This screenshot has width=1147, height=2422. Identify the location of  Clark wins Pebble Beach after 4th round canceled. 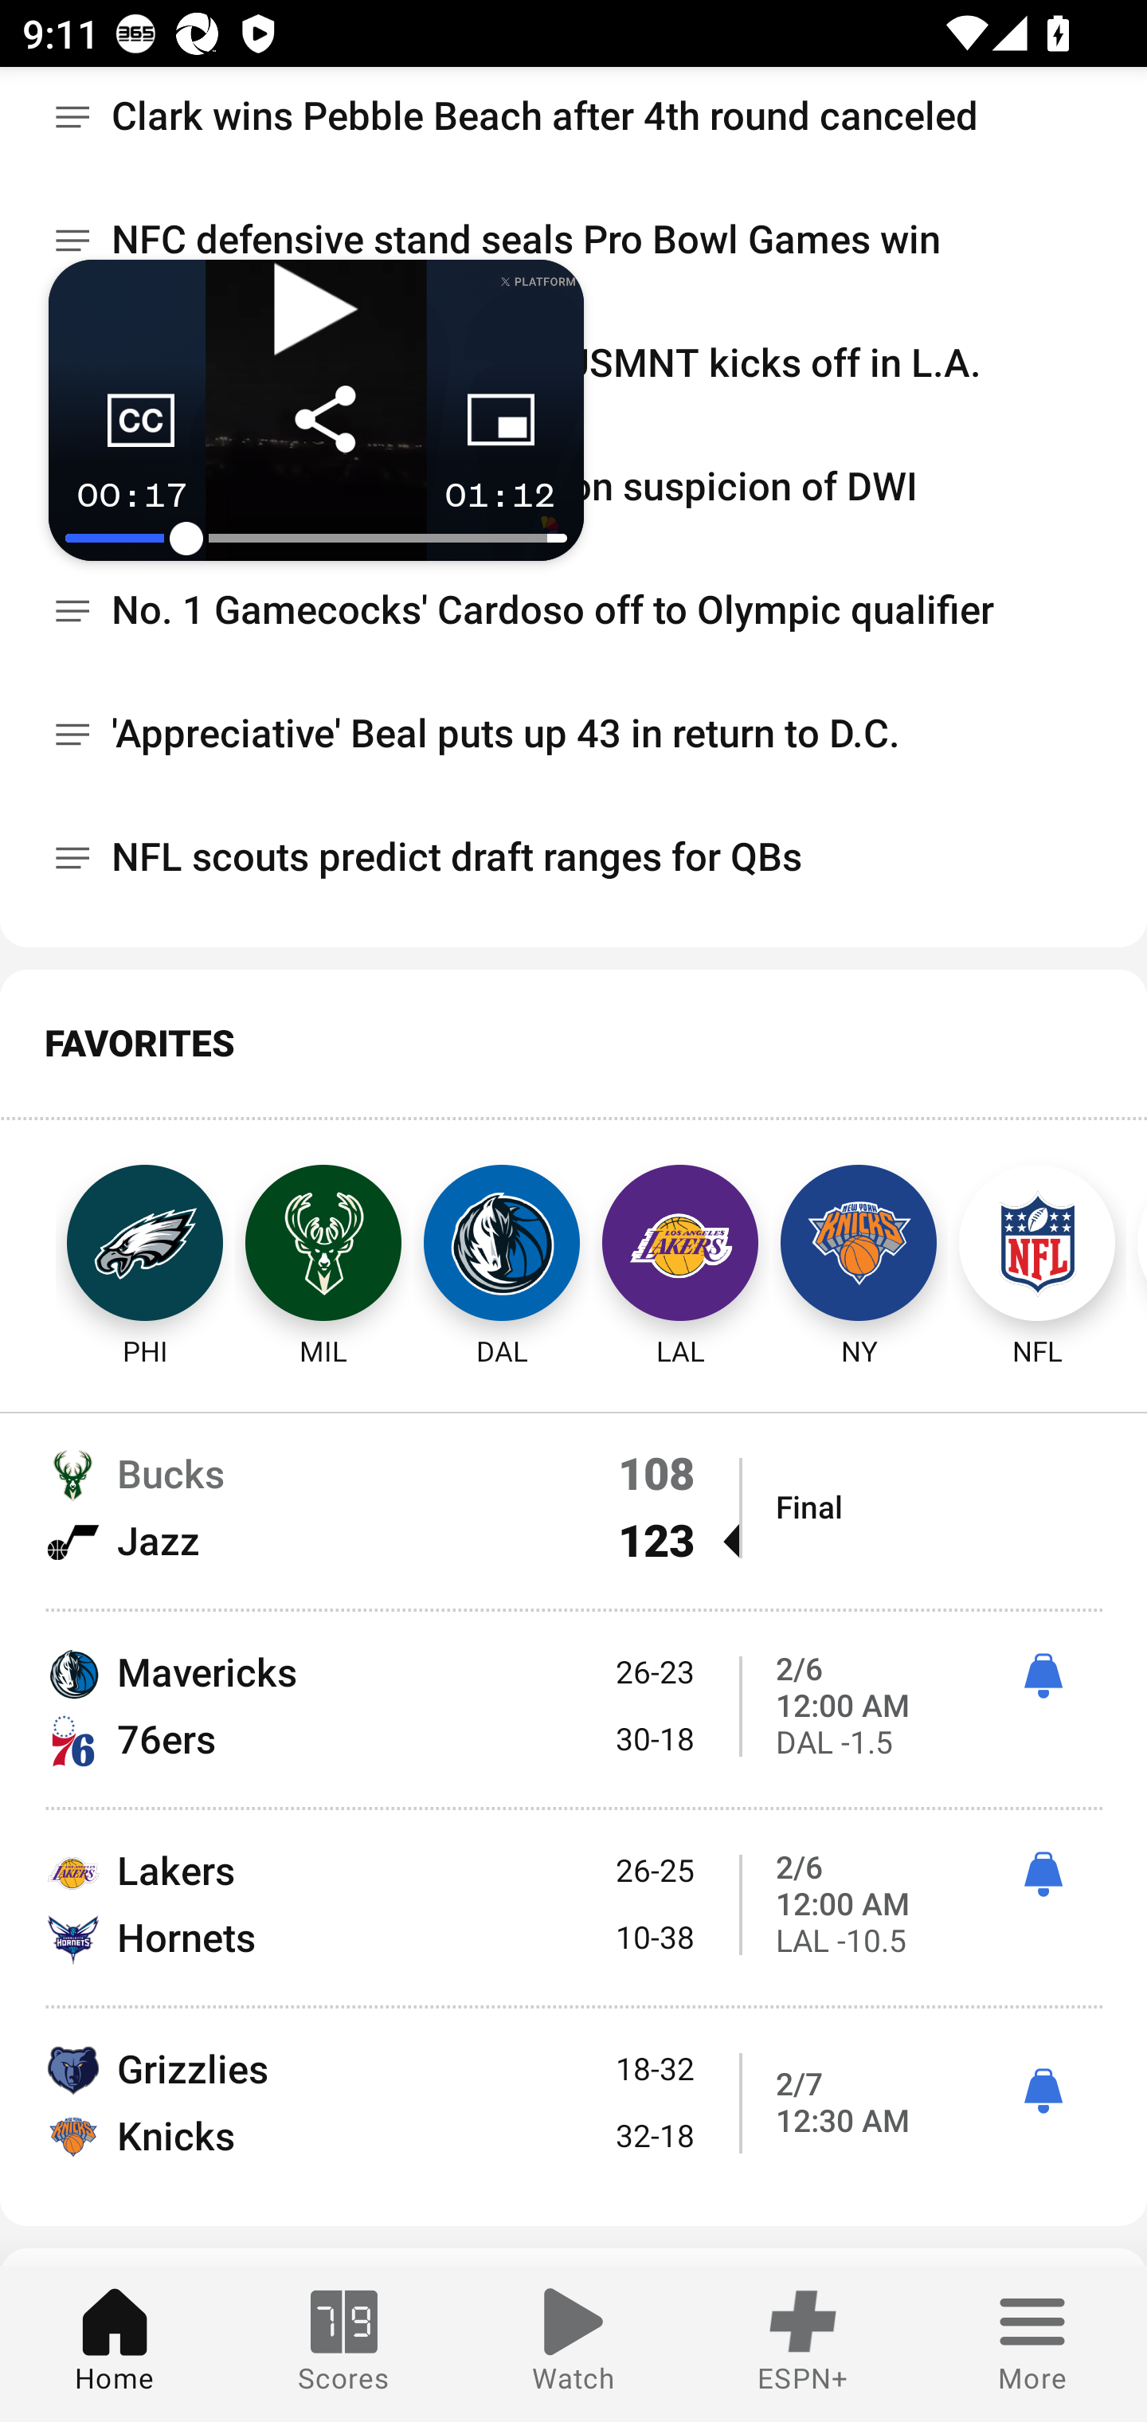
(573, 123).